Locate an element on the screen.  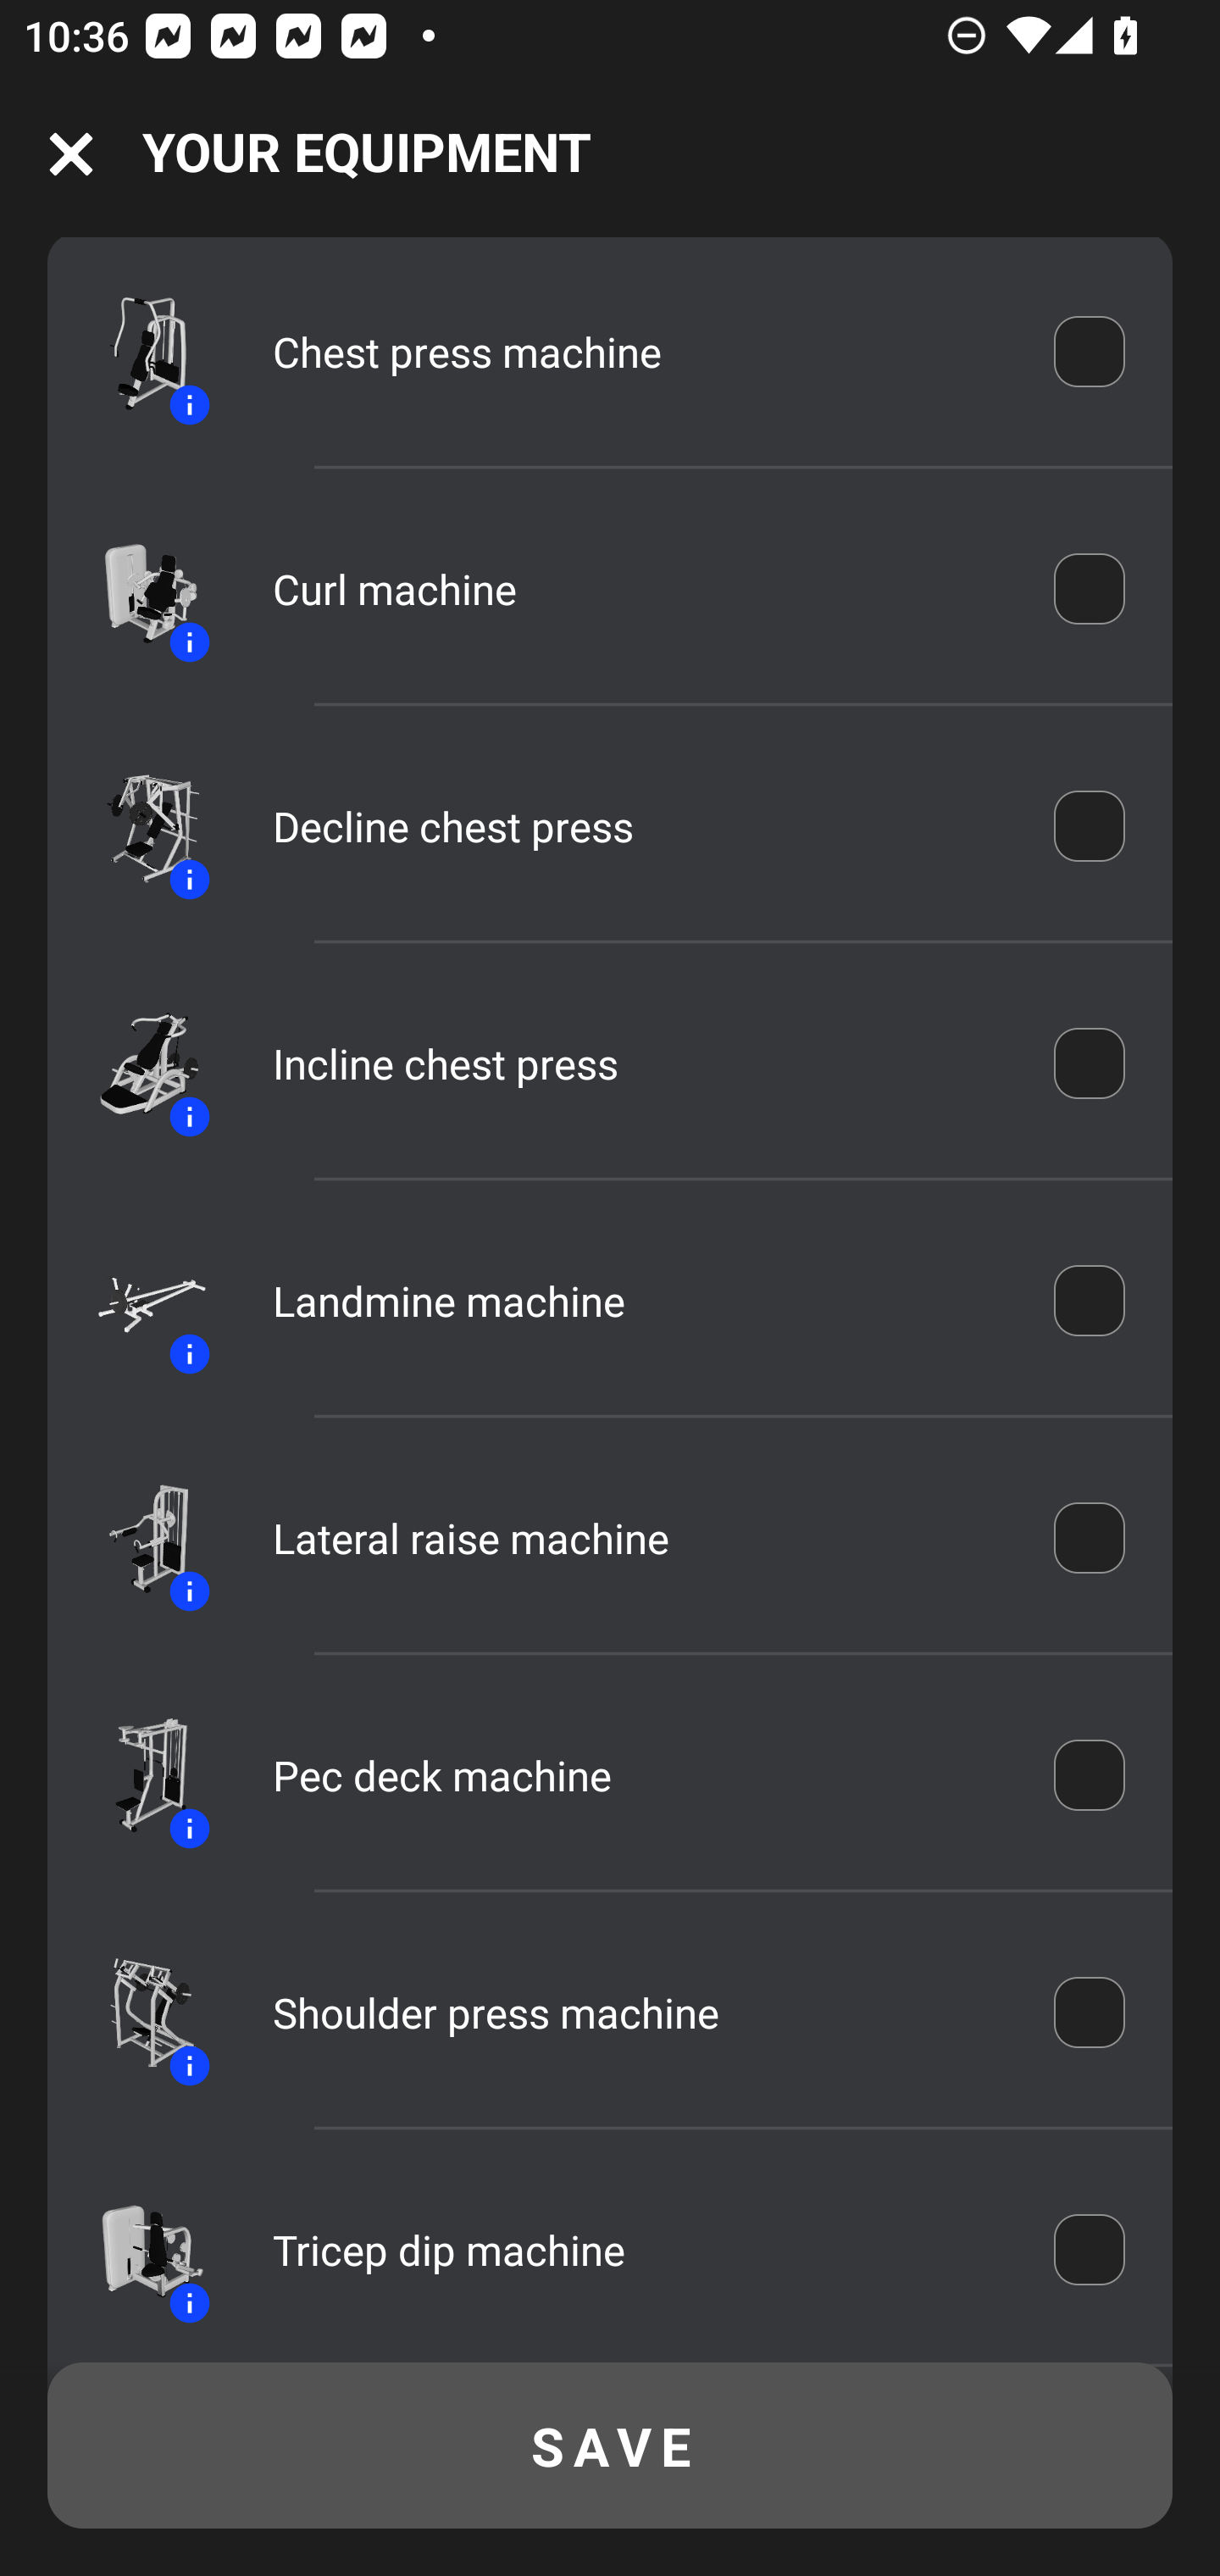
Equipment icon Information icon is located at coordinates (136, 2012).